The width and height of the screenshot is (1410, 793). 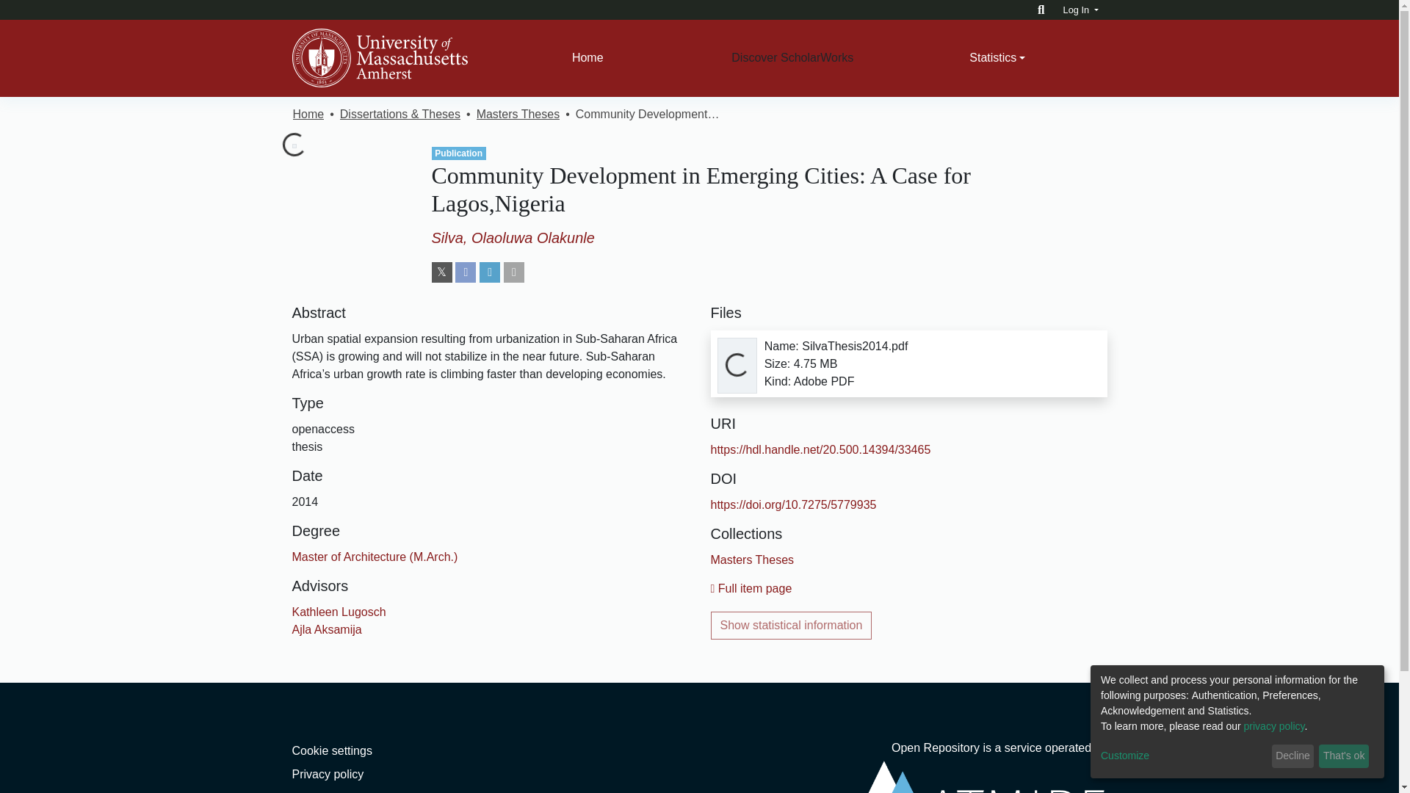 What do you see at coordinates (513, 238) in the screenshot?
I see `Silva, Olaoluwa Olakunle` at bounding box center [513, 238].